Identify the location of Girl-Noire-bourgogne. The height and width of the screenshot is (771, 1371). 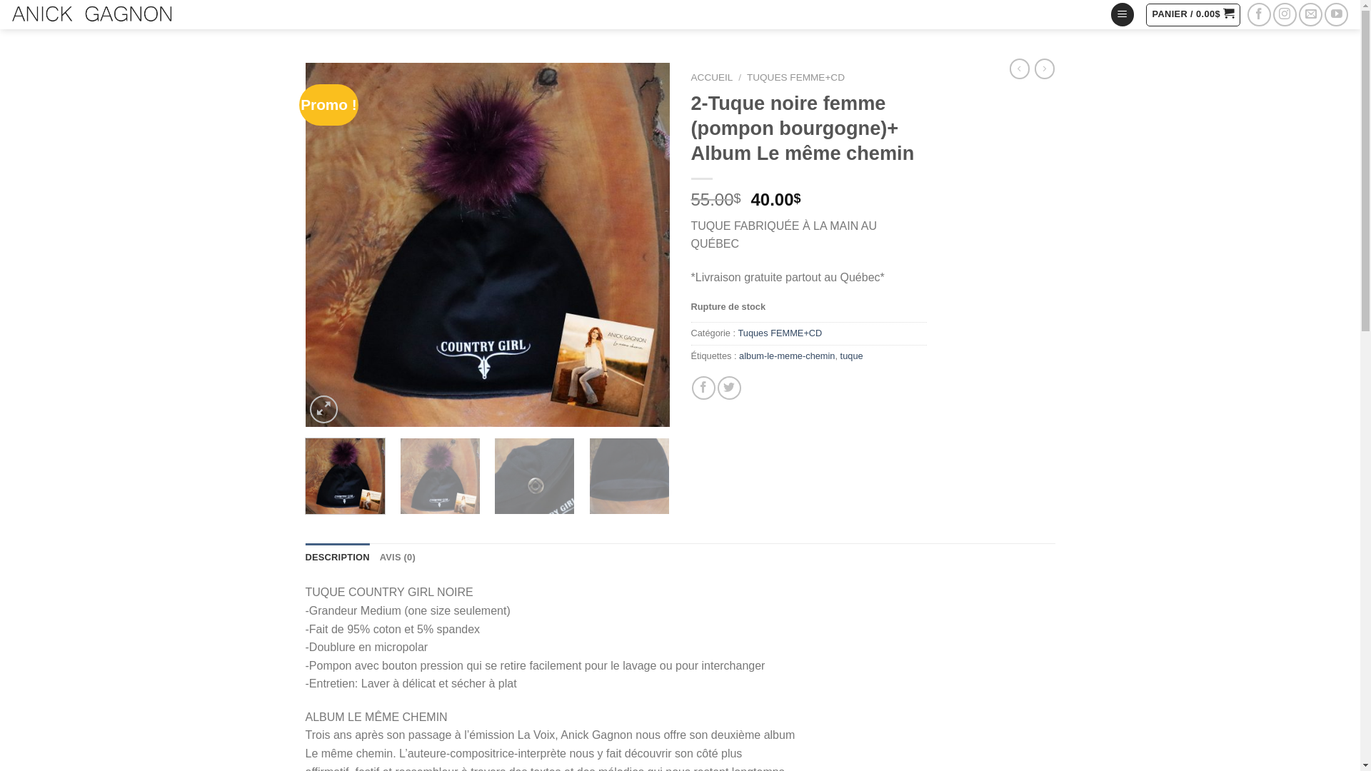
(488, 245).